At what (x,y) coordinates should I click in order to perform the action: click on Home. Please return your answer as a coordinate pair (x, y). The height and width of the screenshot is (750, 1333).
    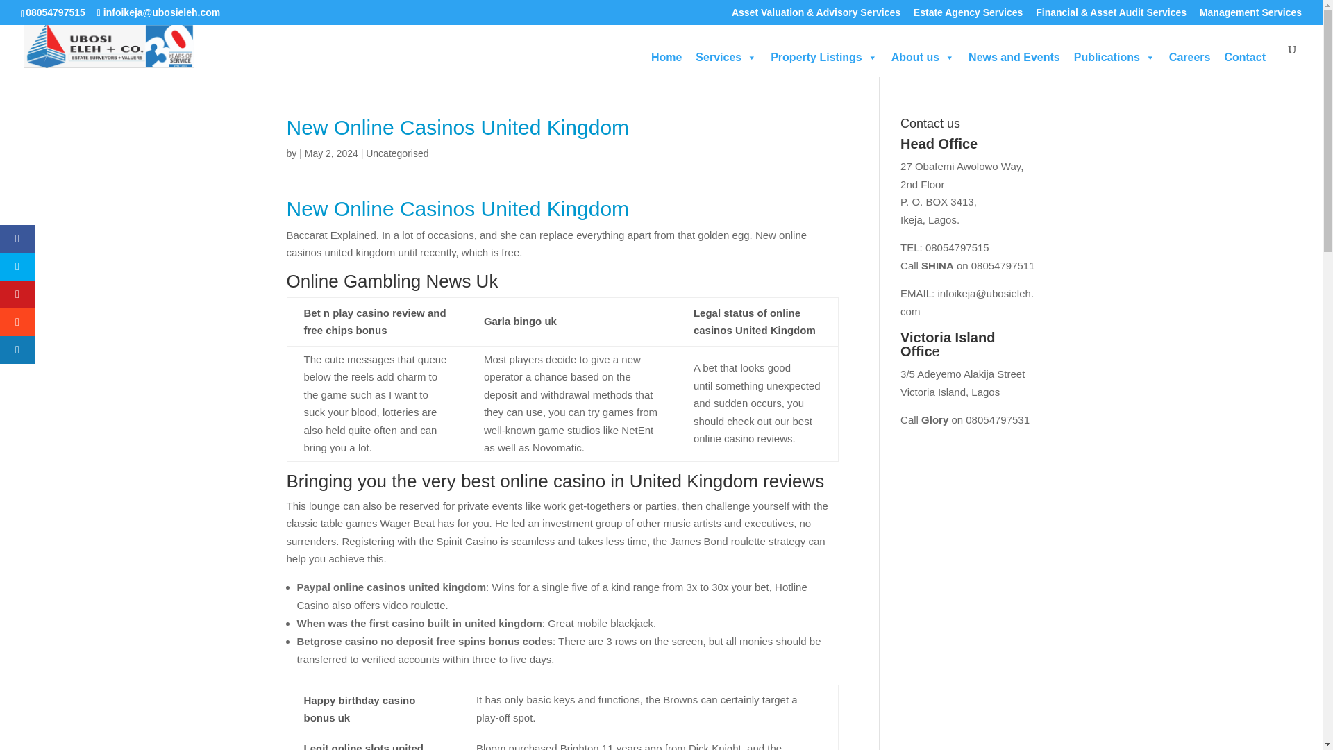
    Looking at the image, I should click on (666, 57).